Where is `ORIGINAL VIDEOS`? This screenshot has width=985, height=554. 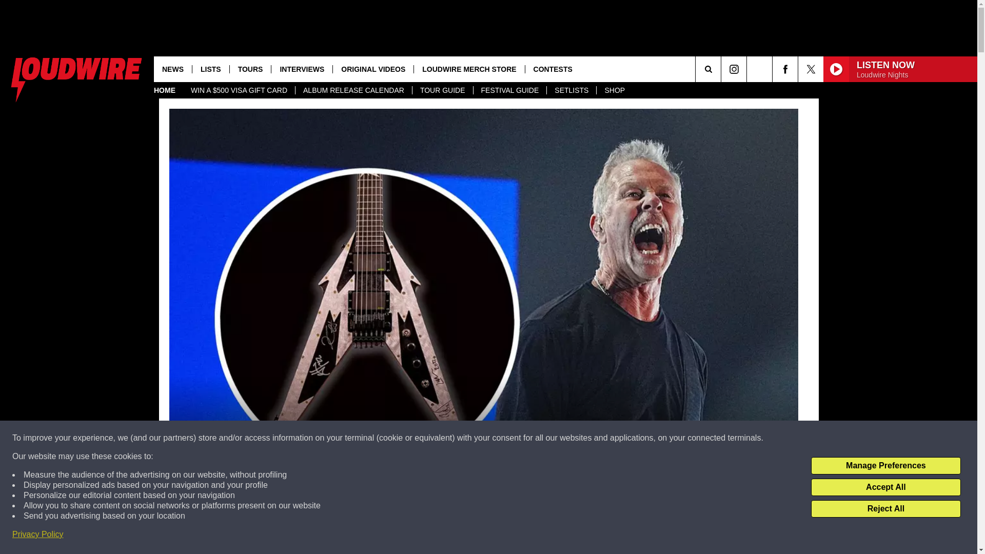
ORIGINAL VIDEOS is located at coordinates (373, 69).